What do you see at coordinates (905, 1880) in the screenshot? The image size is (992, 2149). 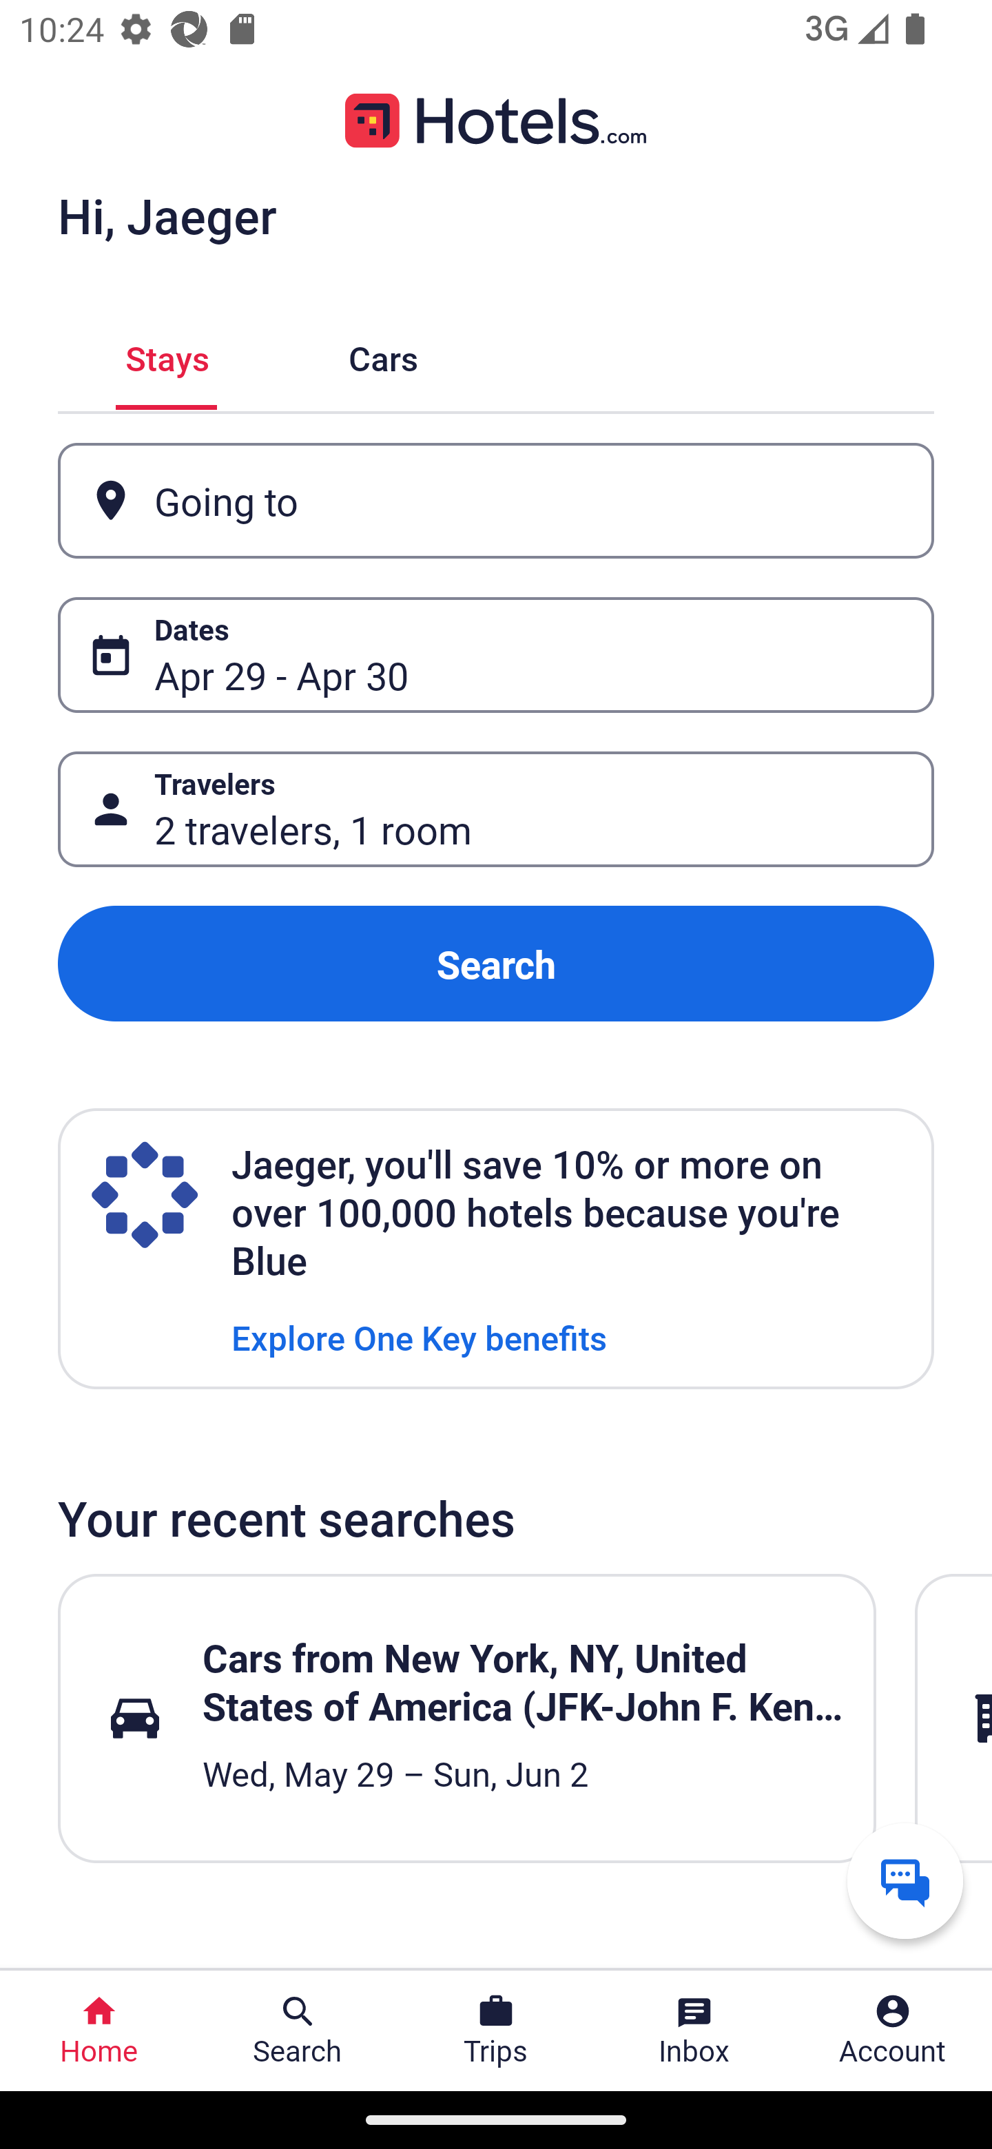 I see `Get help from a virtual agent` at bounding box center [905, 1880].